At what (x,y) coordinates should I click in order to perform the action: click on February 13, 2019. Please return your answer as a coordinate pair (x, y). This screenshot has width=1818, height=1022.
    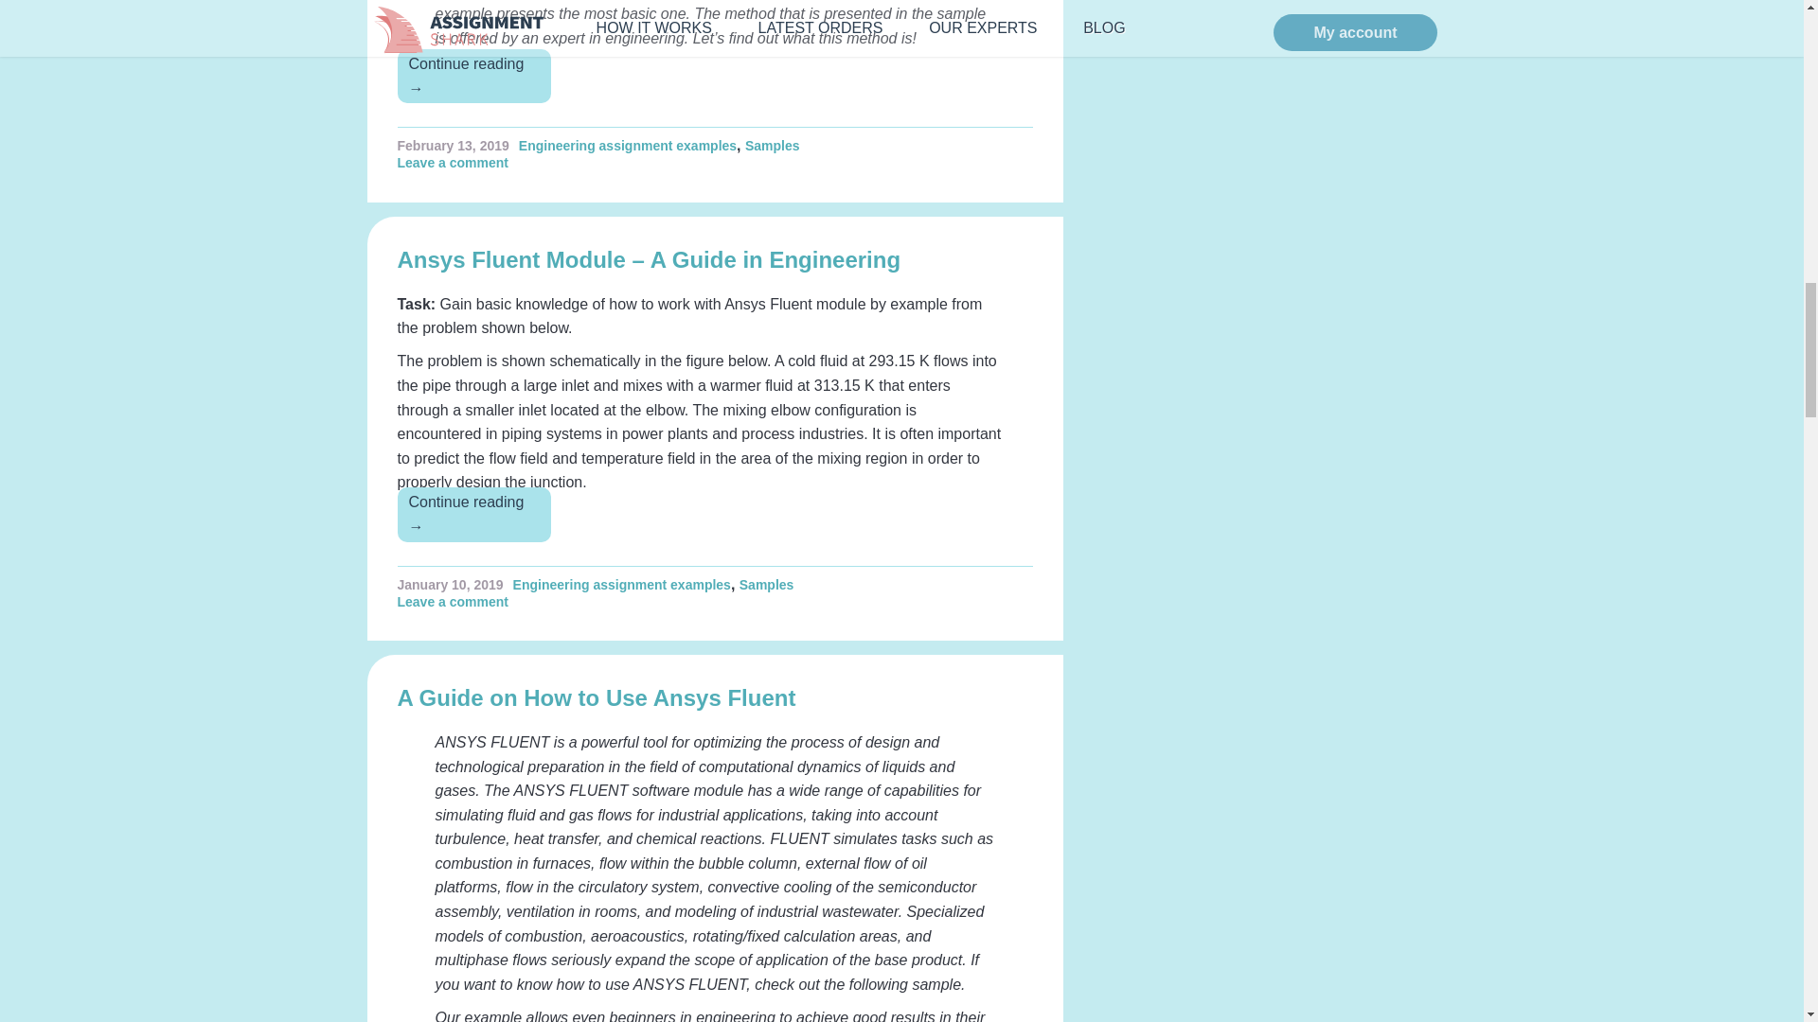
    Looking at the image, I should click on (453, 146).